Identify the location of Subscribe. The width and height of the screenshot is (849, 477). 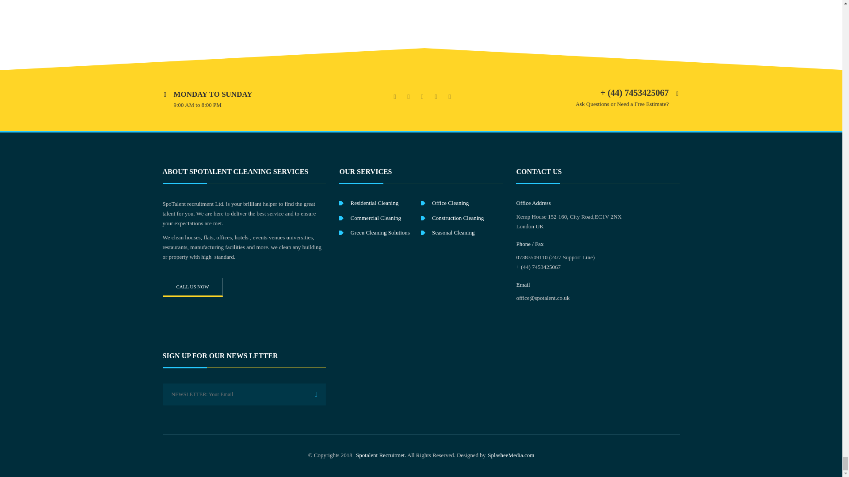
(315, 394).